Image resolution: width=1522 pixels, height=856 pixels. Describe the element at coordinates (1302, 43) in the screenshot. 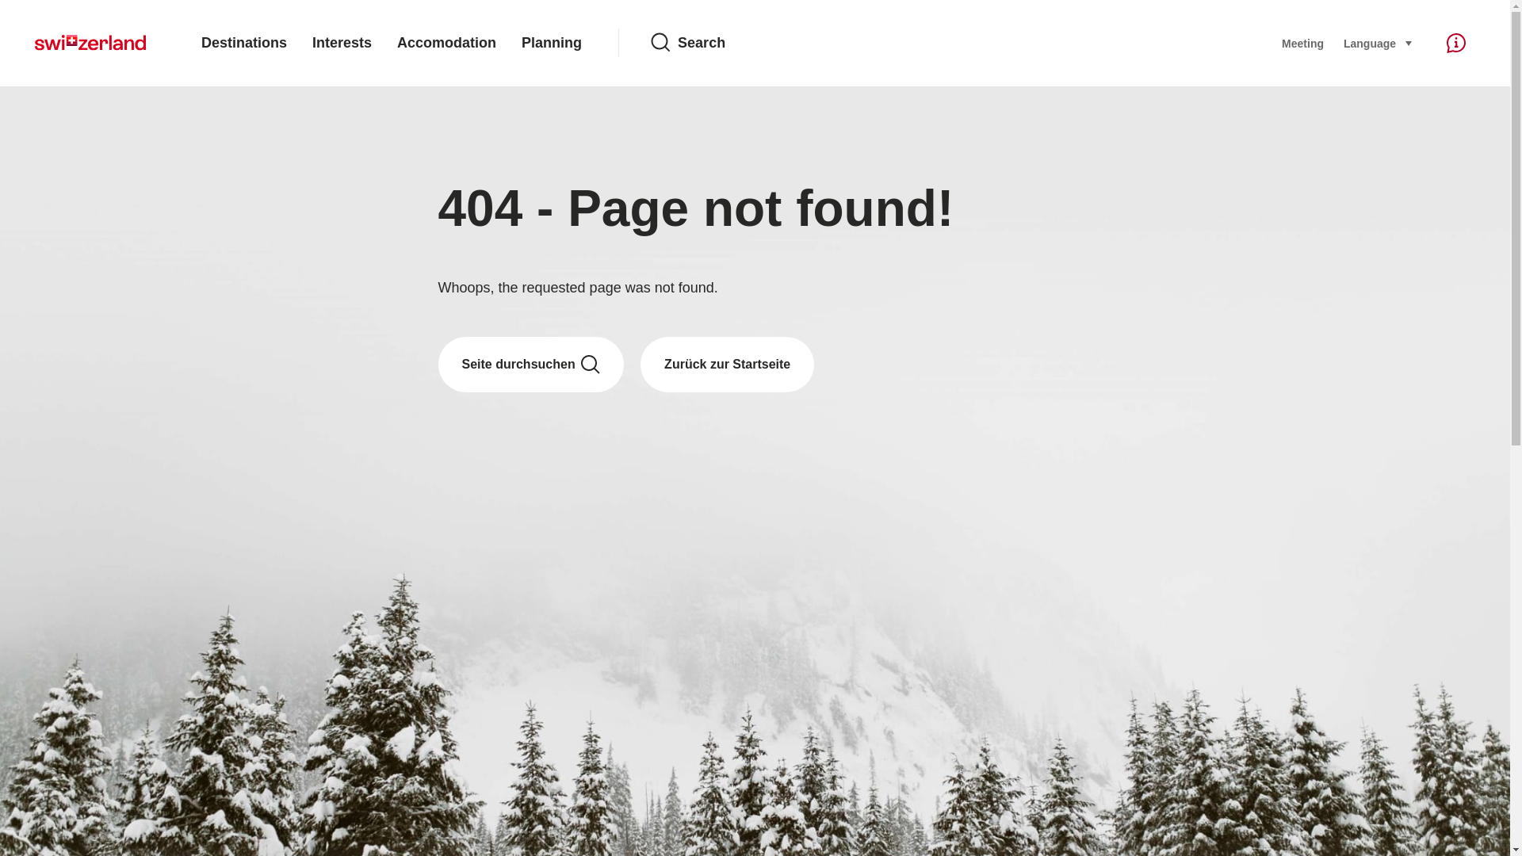

I see `Meeting` at that location.